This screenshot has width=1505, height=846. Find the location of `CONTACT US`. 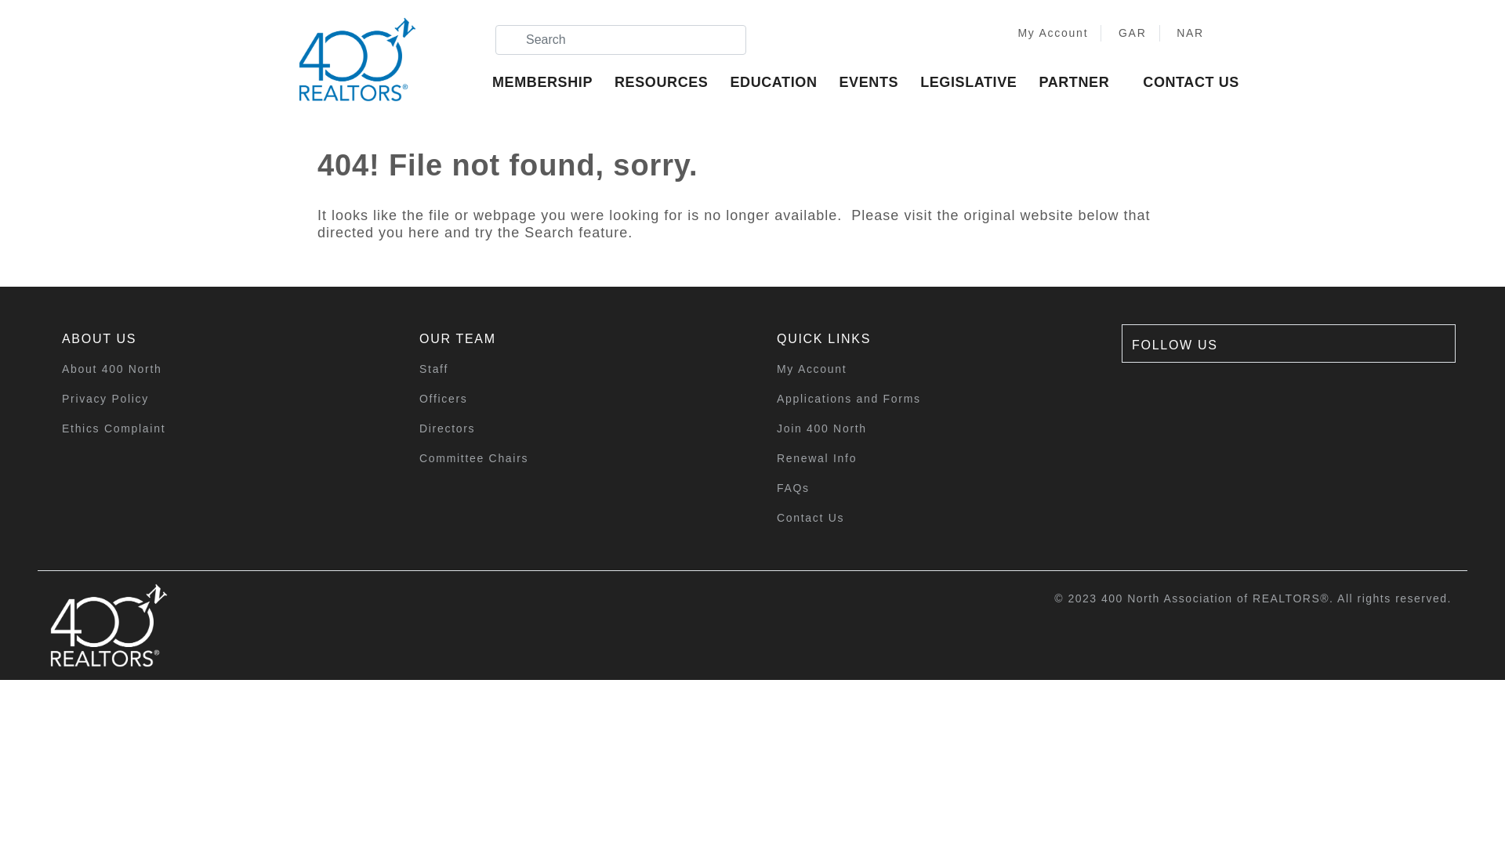

CONTACT US is located at coordinates (1199, 82).